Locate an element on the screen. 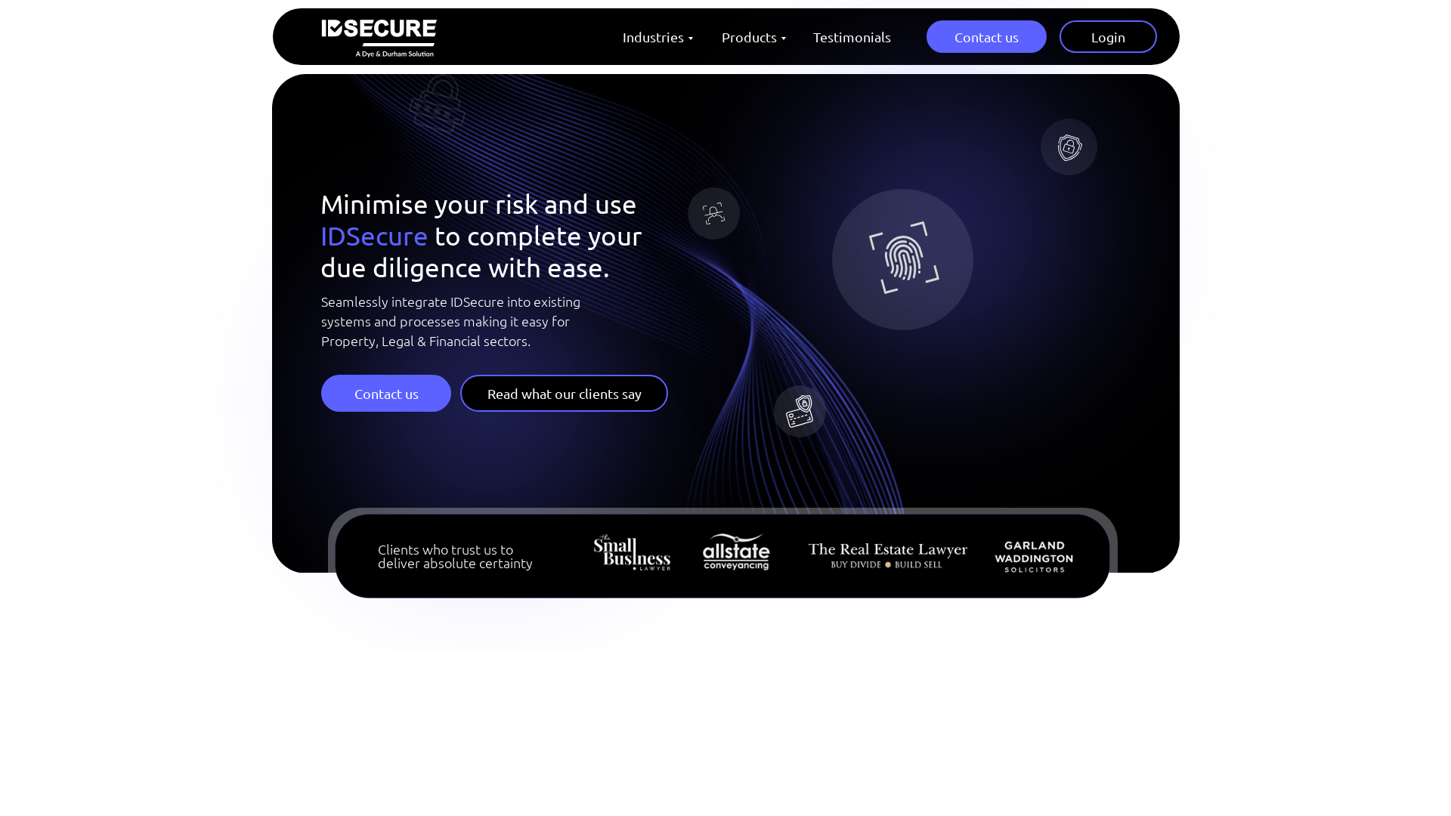 Image resolution: width=1451 pixels, height=816 pixels. Industries is located at coordinates (656, 36).